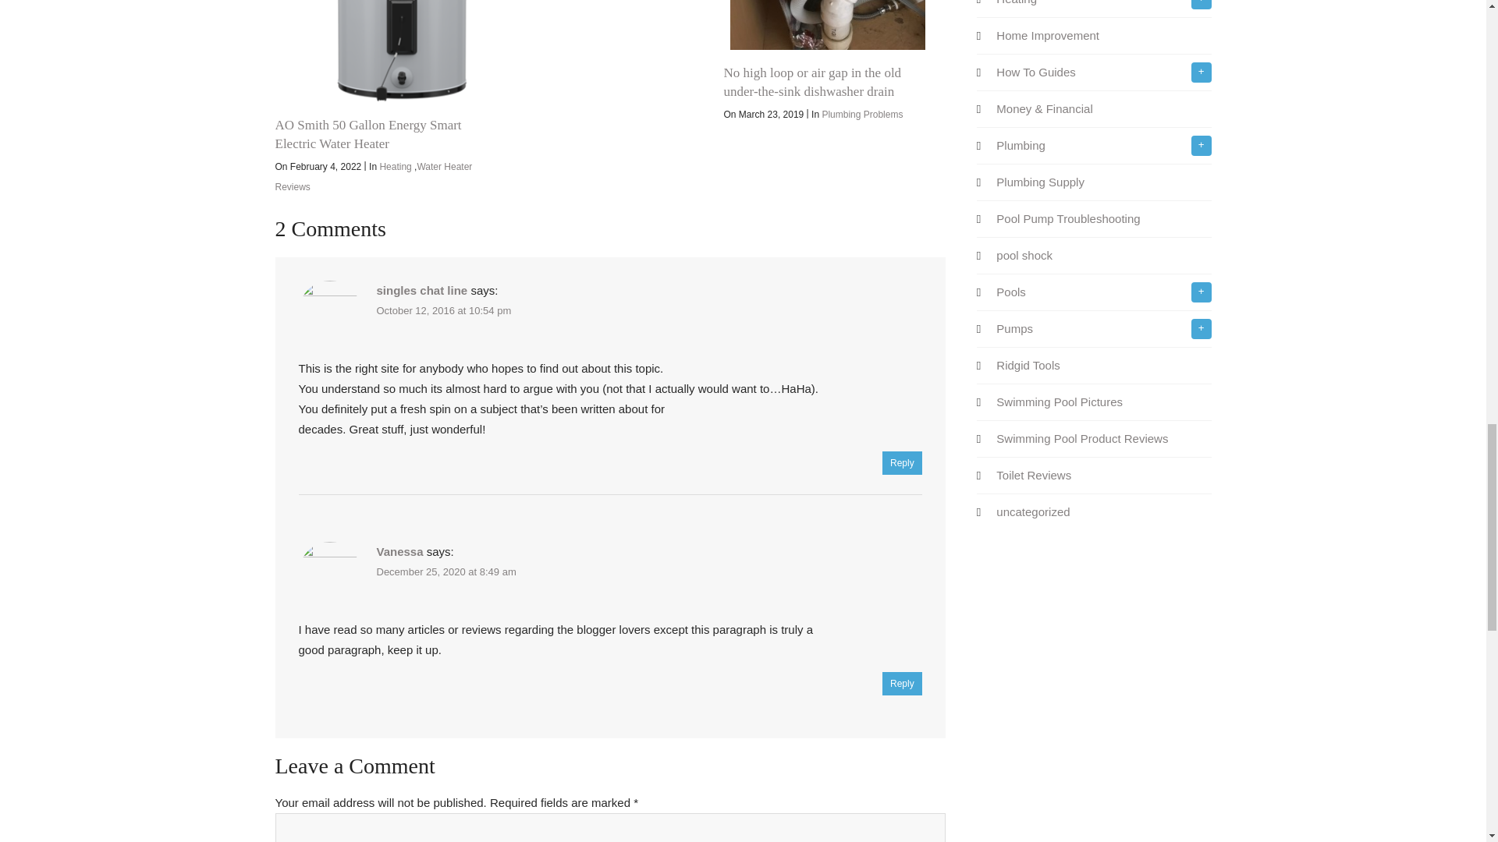 This screenshot has width=1498, height=842. What do you see at coordinates (443, 310) in the screenshot?
I see `October 12, 2016 at 10:54 pm` at bounding box center [443, 310].